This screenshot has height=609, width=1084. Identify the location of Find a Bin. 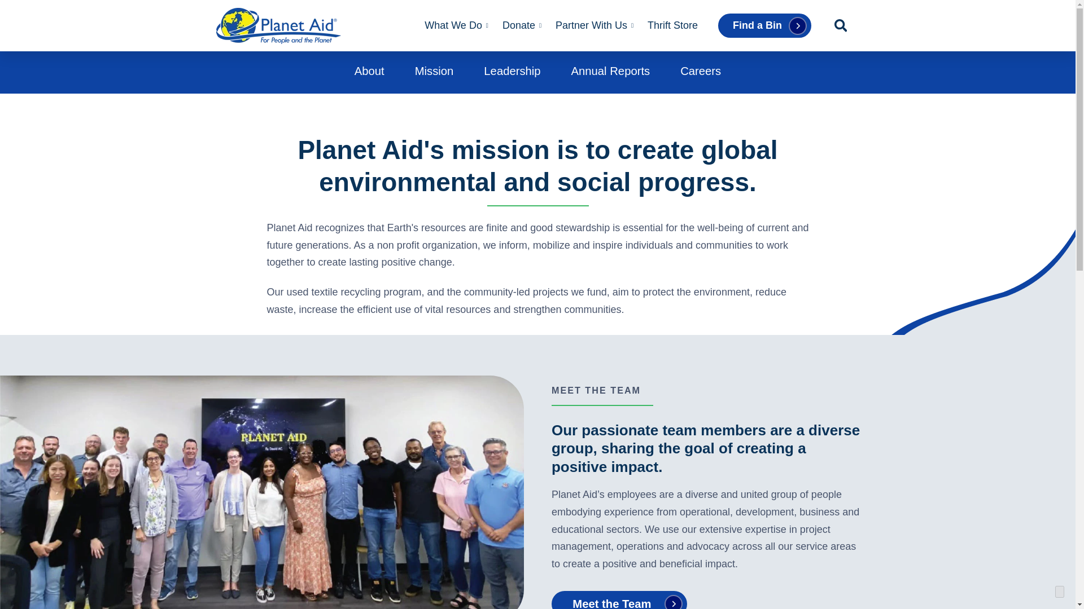
(764, 26).